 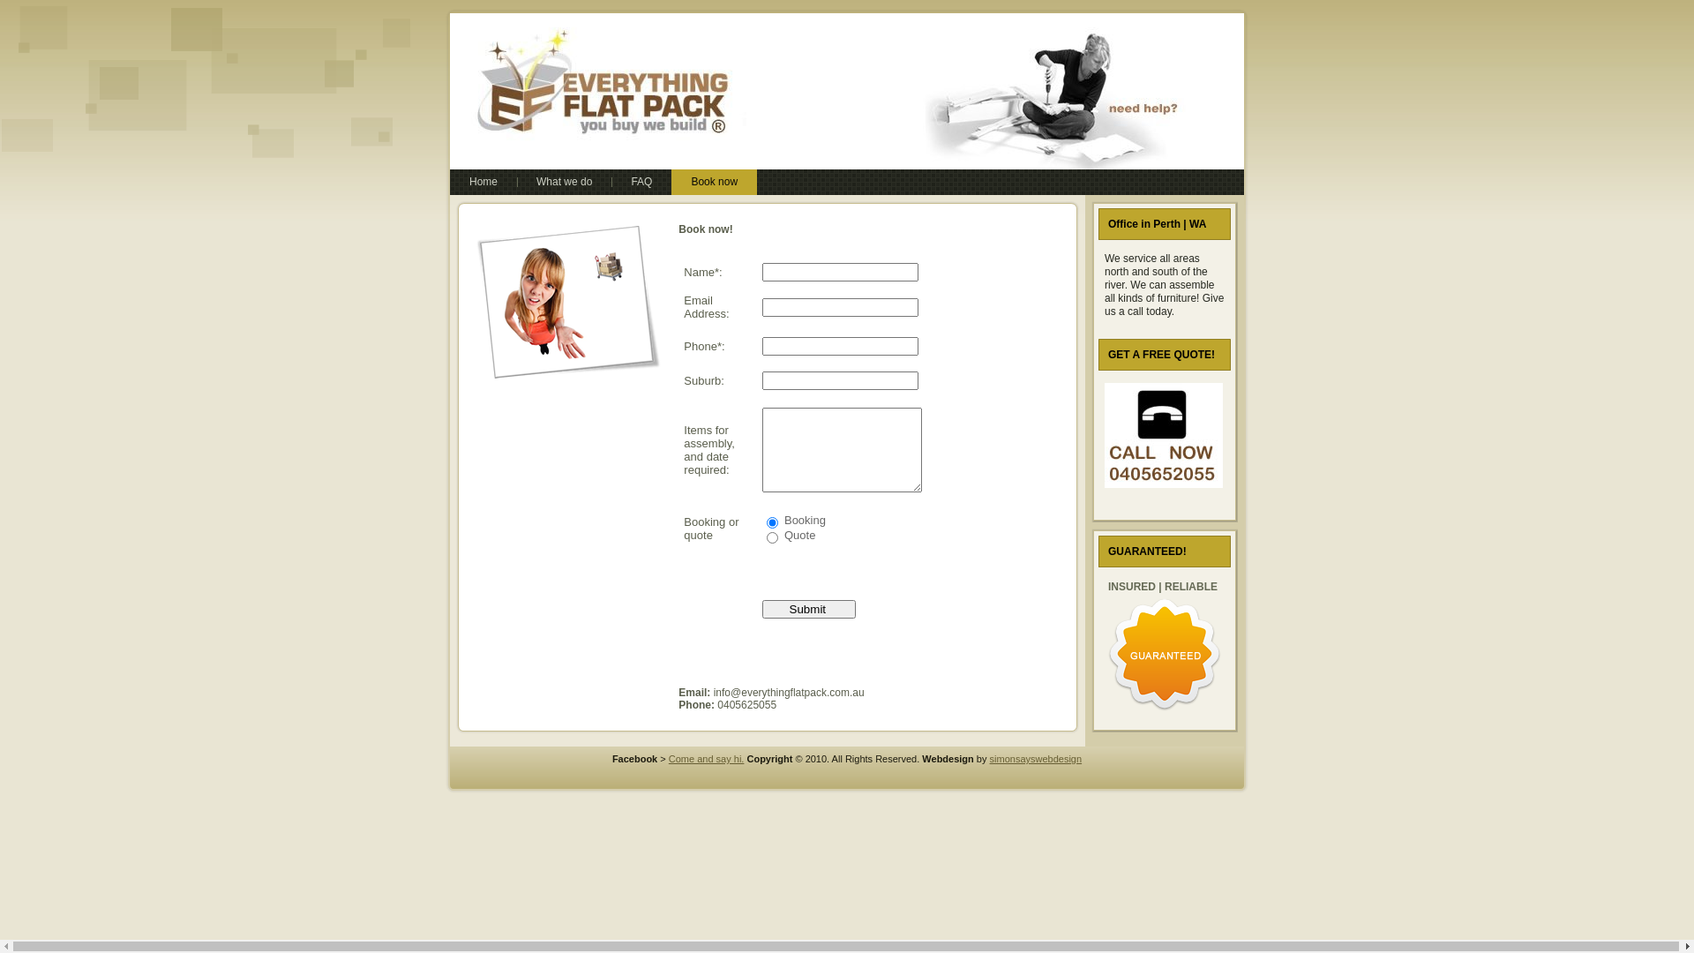 What do you see at coordinates (641, 182) in the screenshot?
I see `FAQ` at bounding box center [641, 182].